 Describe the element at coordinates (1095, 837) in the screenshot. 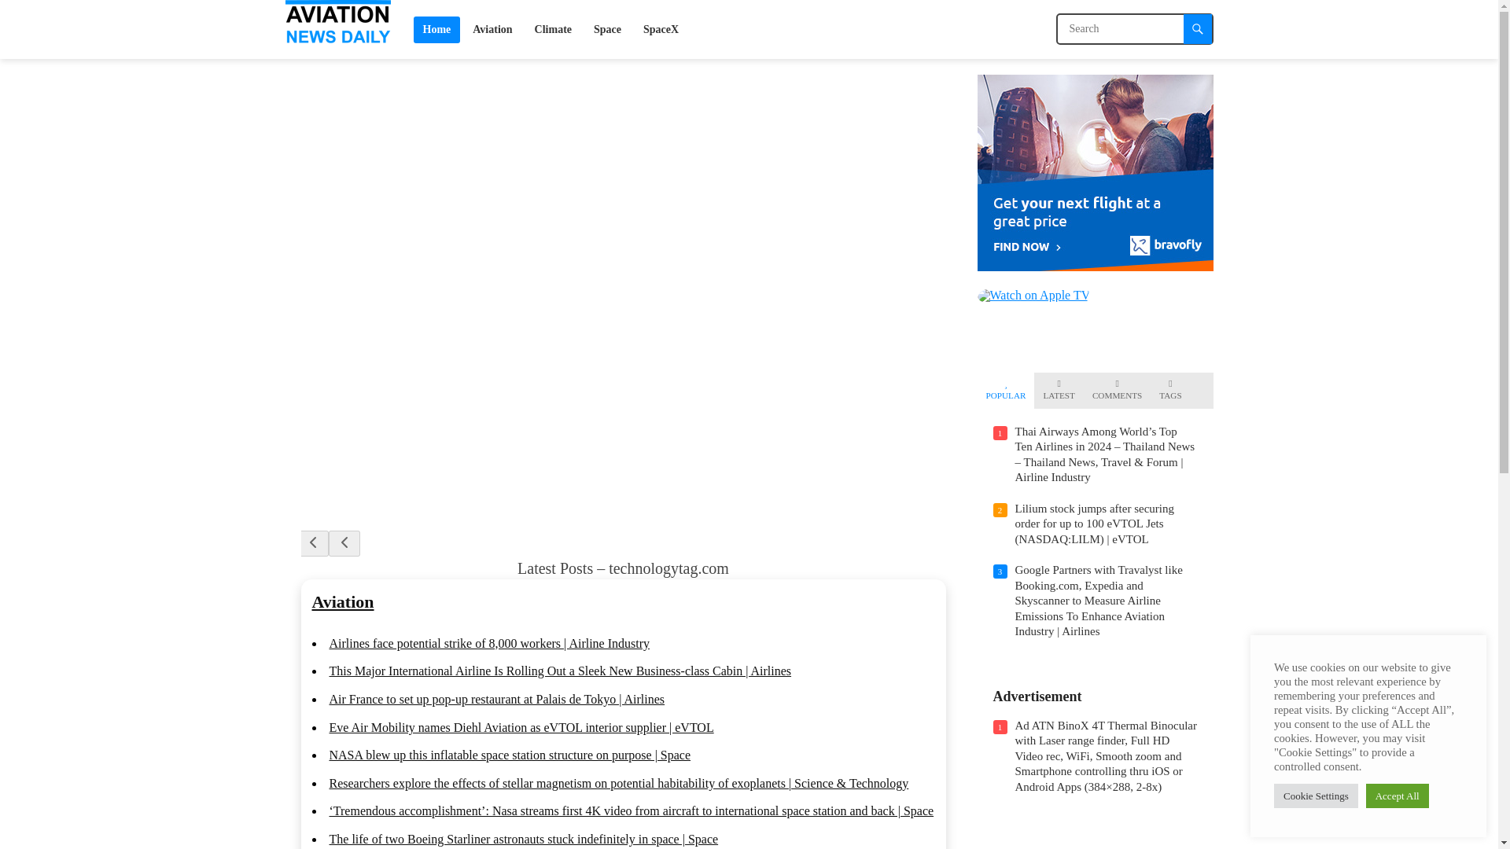

I see `YouTube video player` at that location.